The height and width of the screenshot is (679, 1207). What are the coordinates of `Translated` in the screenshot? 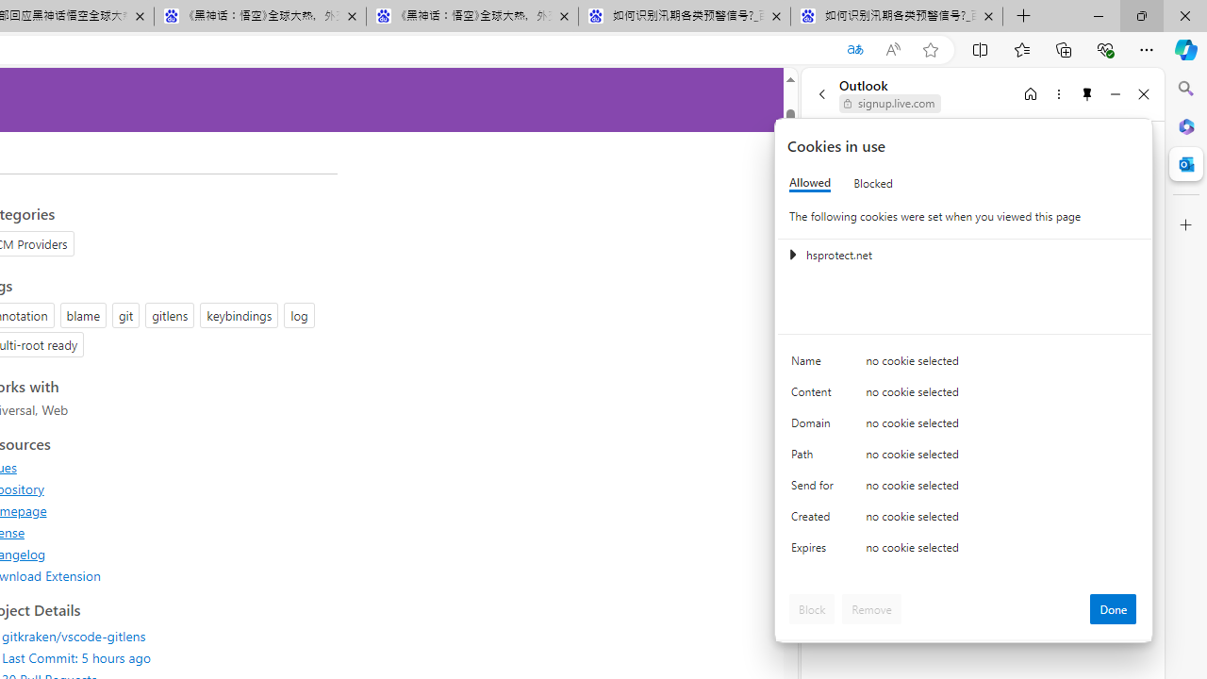 It's located at (854, 50).